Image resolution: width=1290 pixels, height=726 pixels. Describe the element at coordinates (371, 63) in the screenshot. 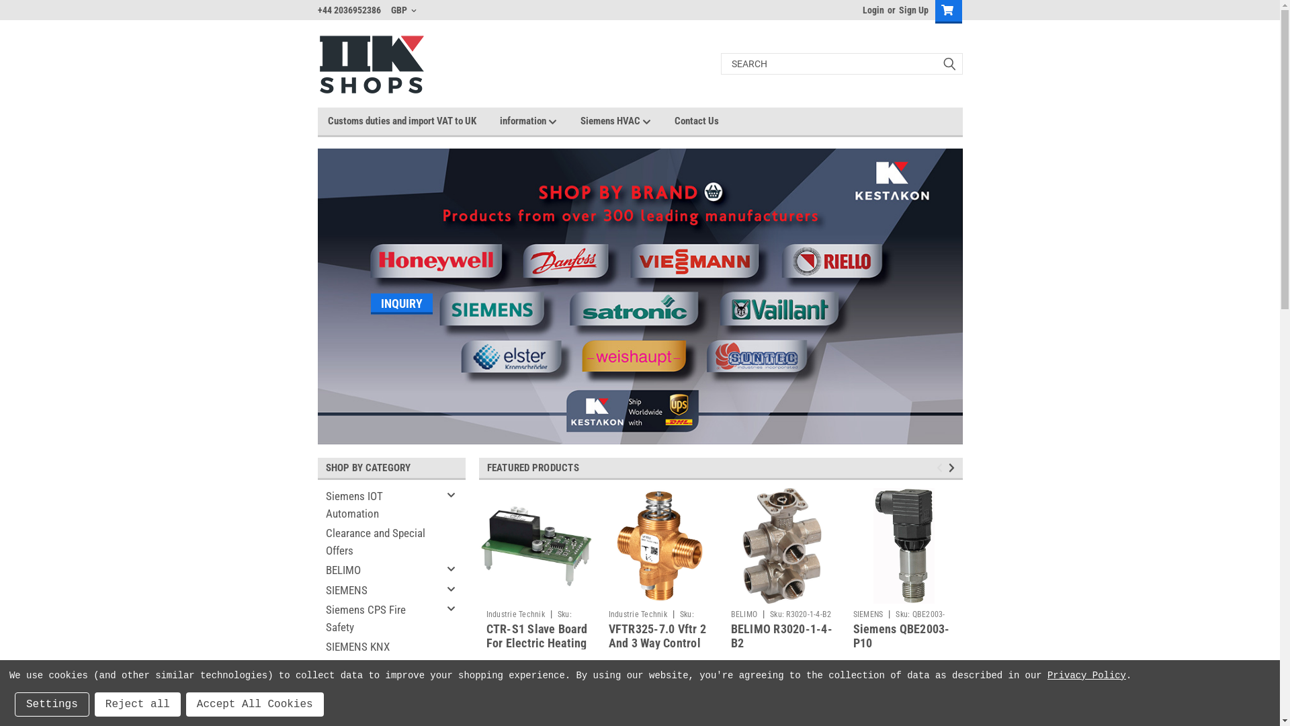

I see `2kshops Heating and Cooling (HVAC) supplies` at that location.